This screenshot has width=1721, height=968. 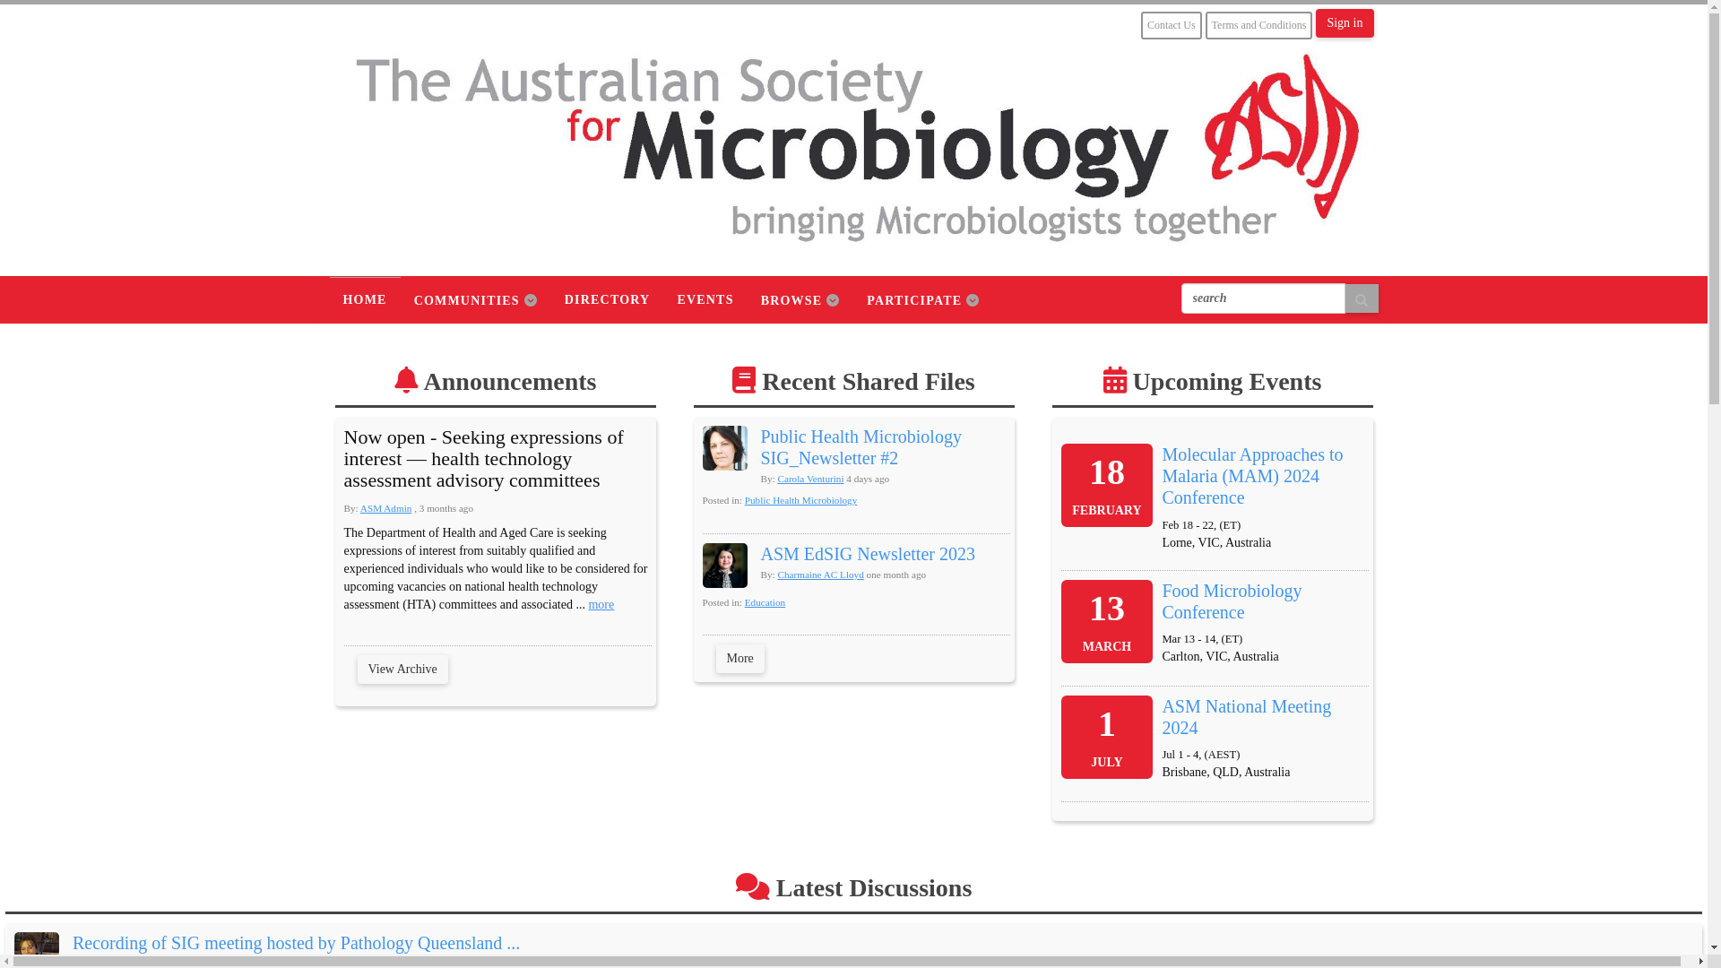 What do you see at coordinates (705, 299) in the screenshot?
I see `EVENTS` at bounding box center [705, 299].